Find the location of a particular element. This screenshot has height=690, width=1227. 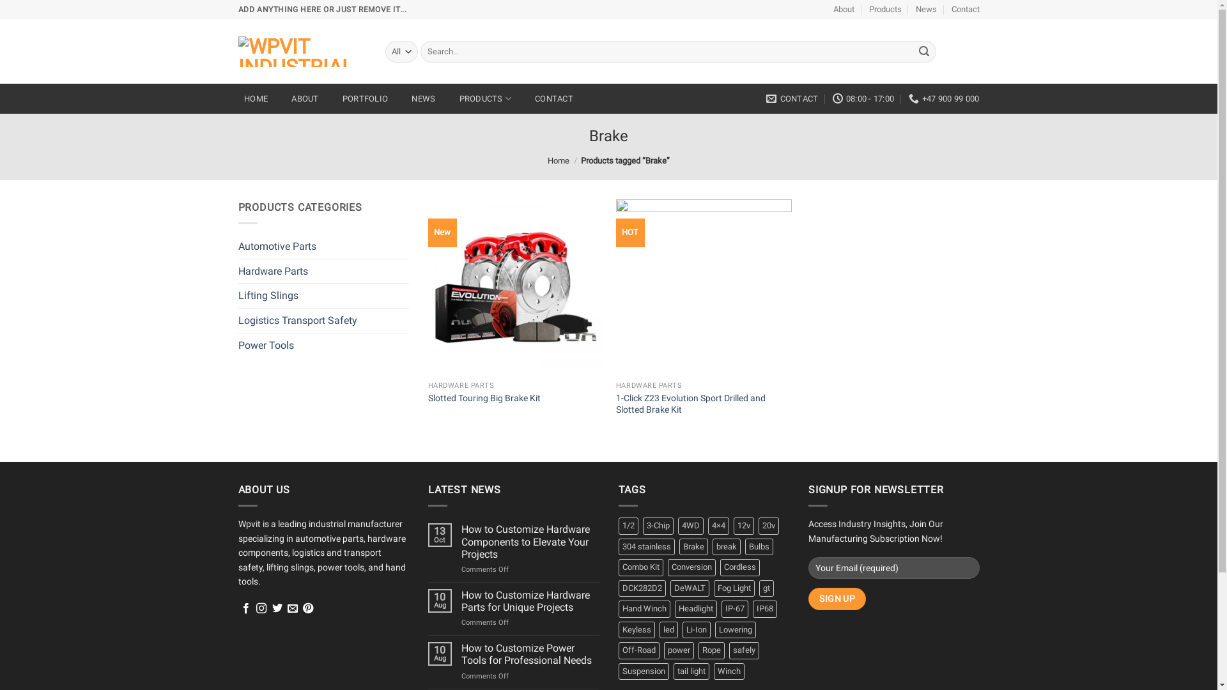

Keyless is located at coordinates (637, 630).